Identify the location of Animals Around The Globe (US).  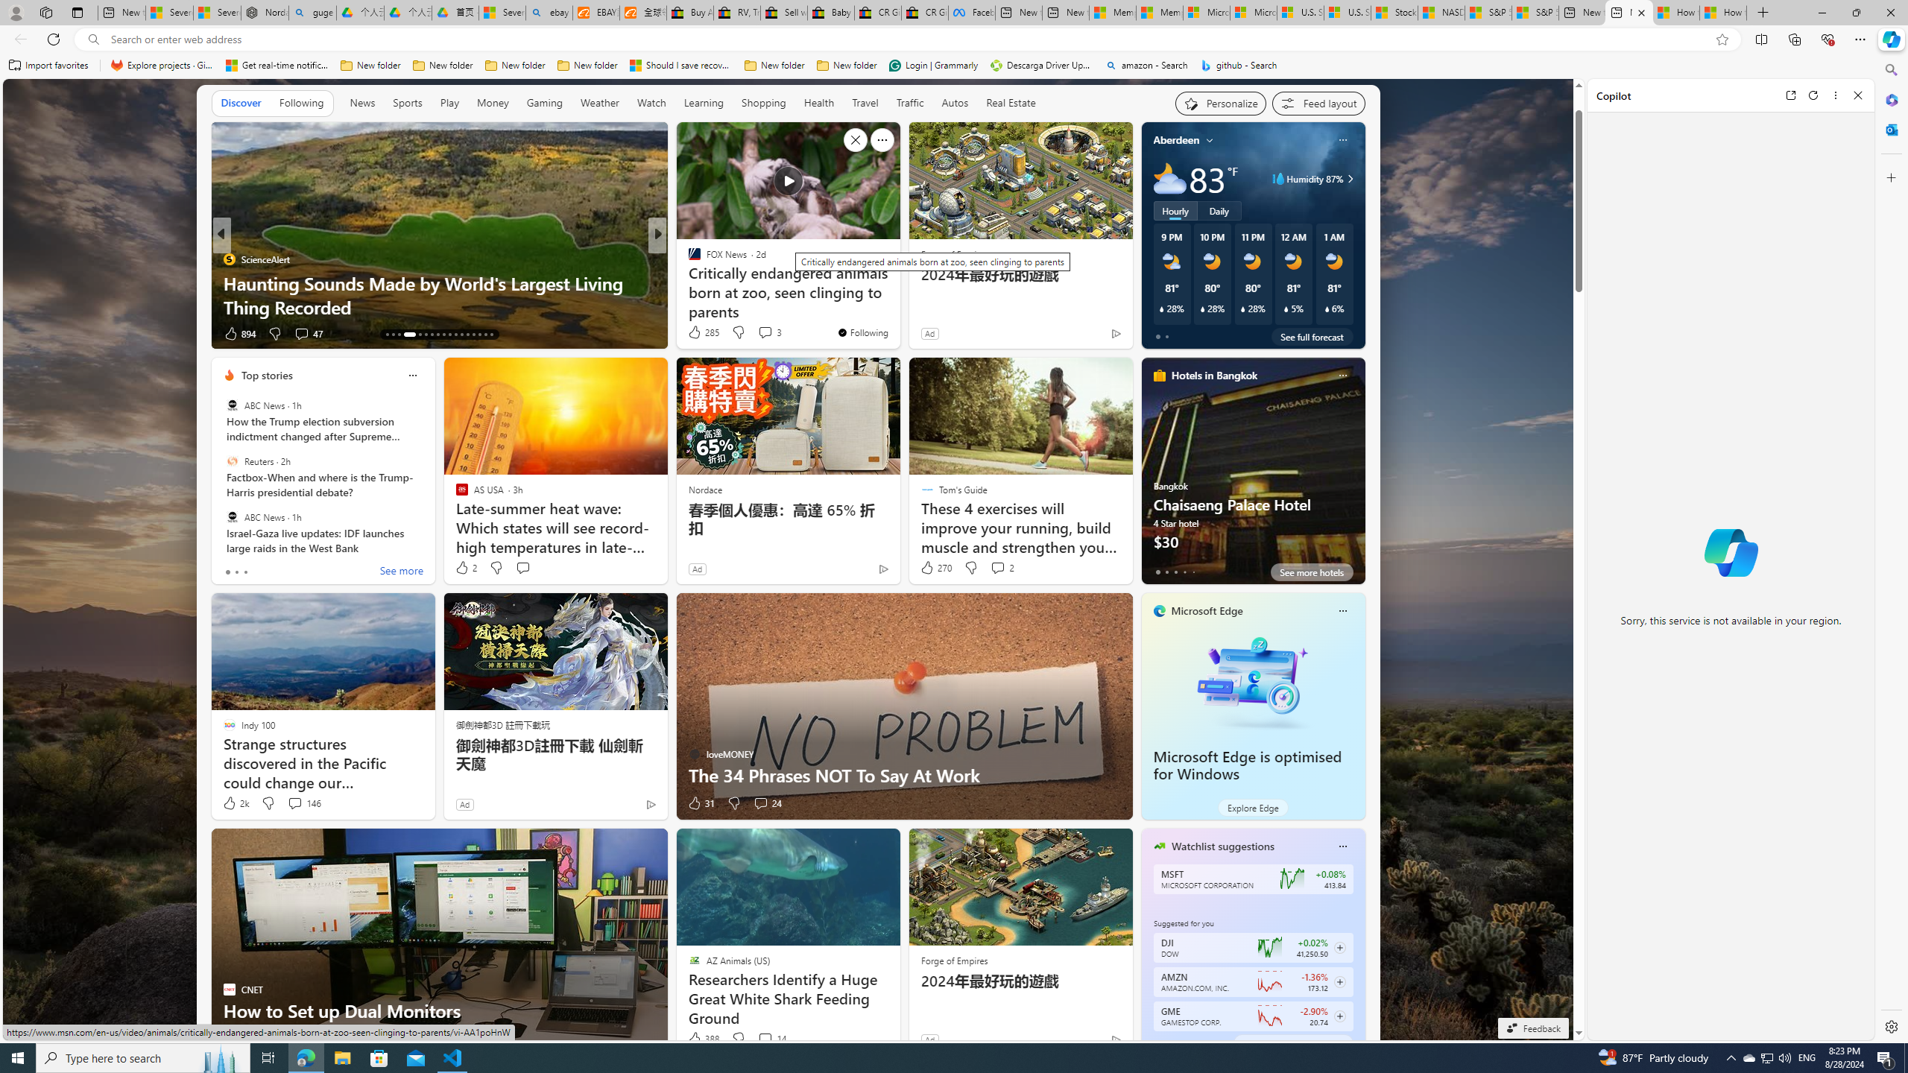
(687, 282).